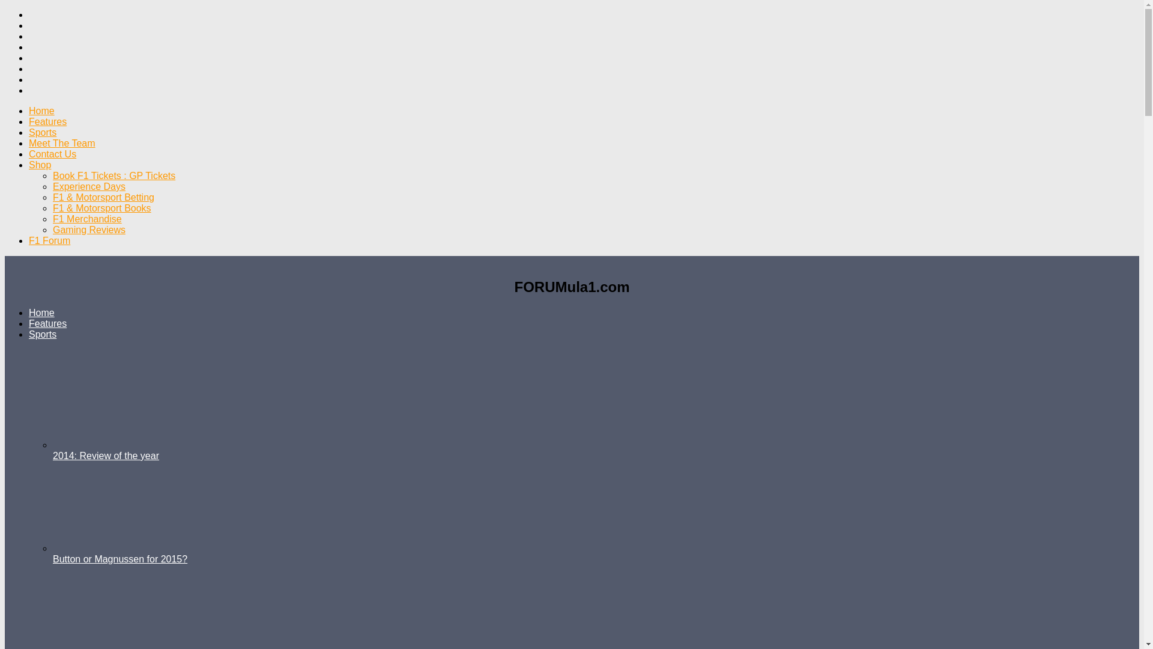 The height and width of the screenshot is (649, 1153). I want to click on Gaming Reviews, so click(89, 230).